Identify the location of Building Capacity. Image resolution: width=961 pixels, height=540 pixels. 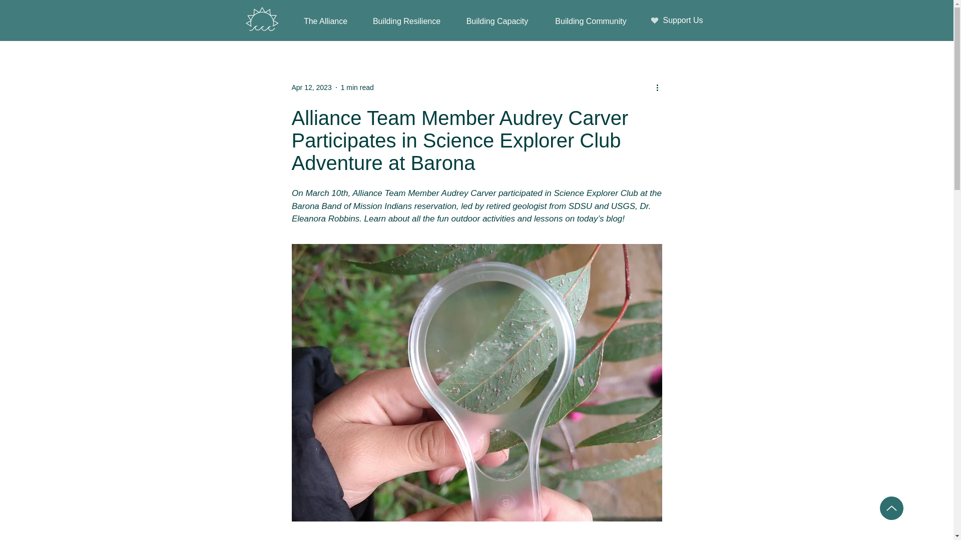
(497, 21).